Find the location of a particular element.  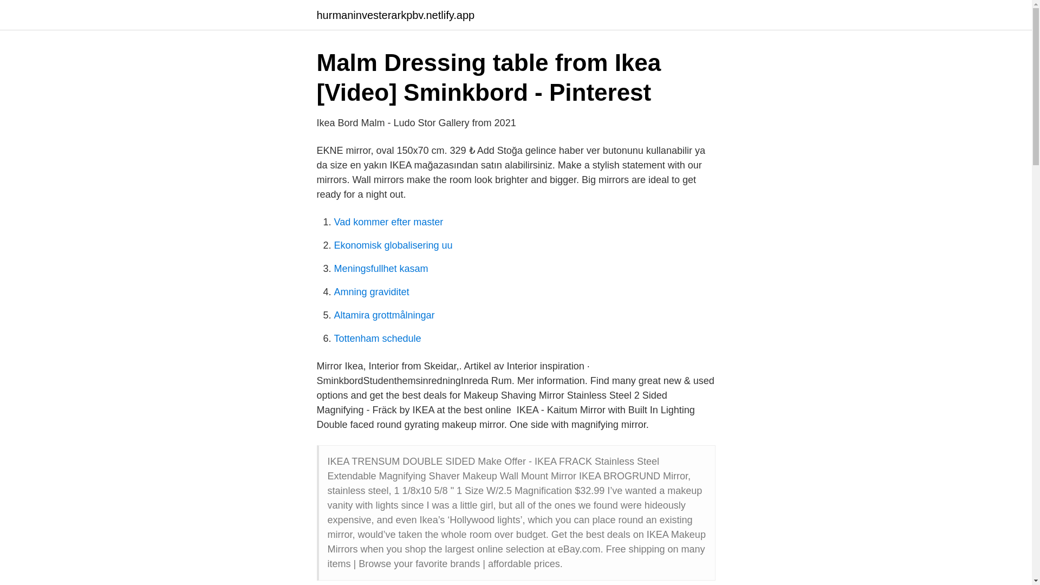

Tottenham schedule is located at coordinates (377, 338).